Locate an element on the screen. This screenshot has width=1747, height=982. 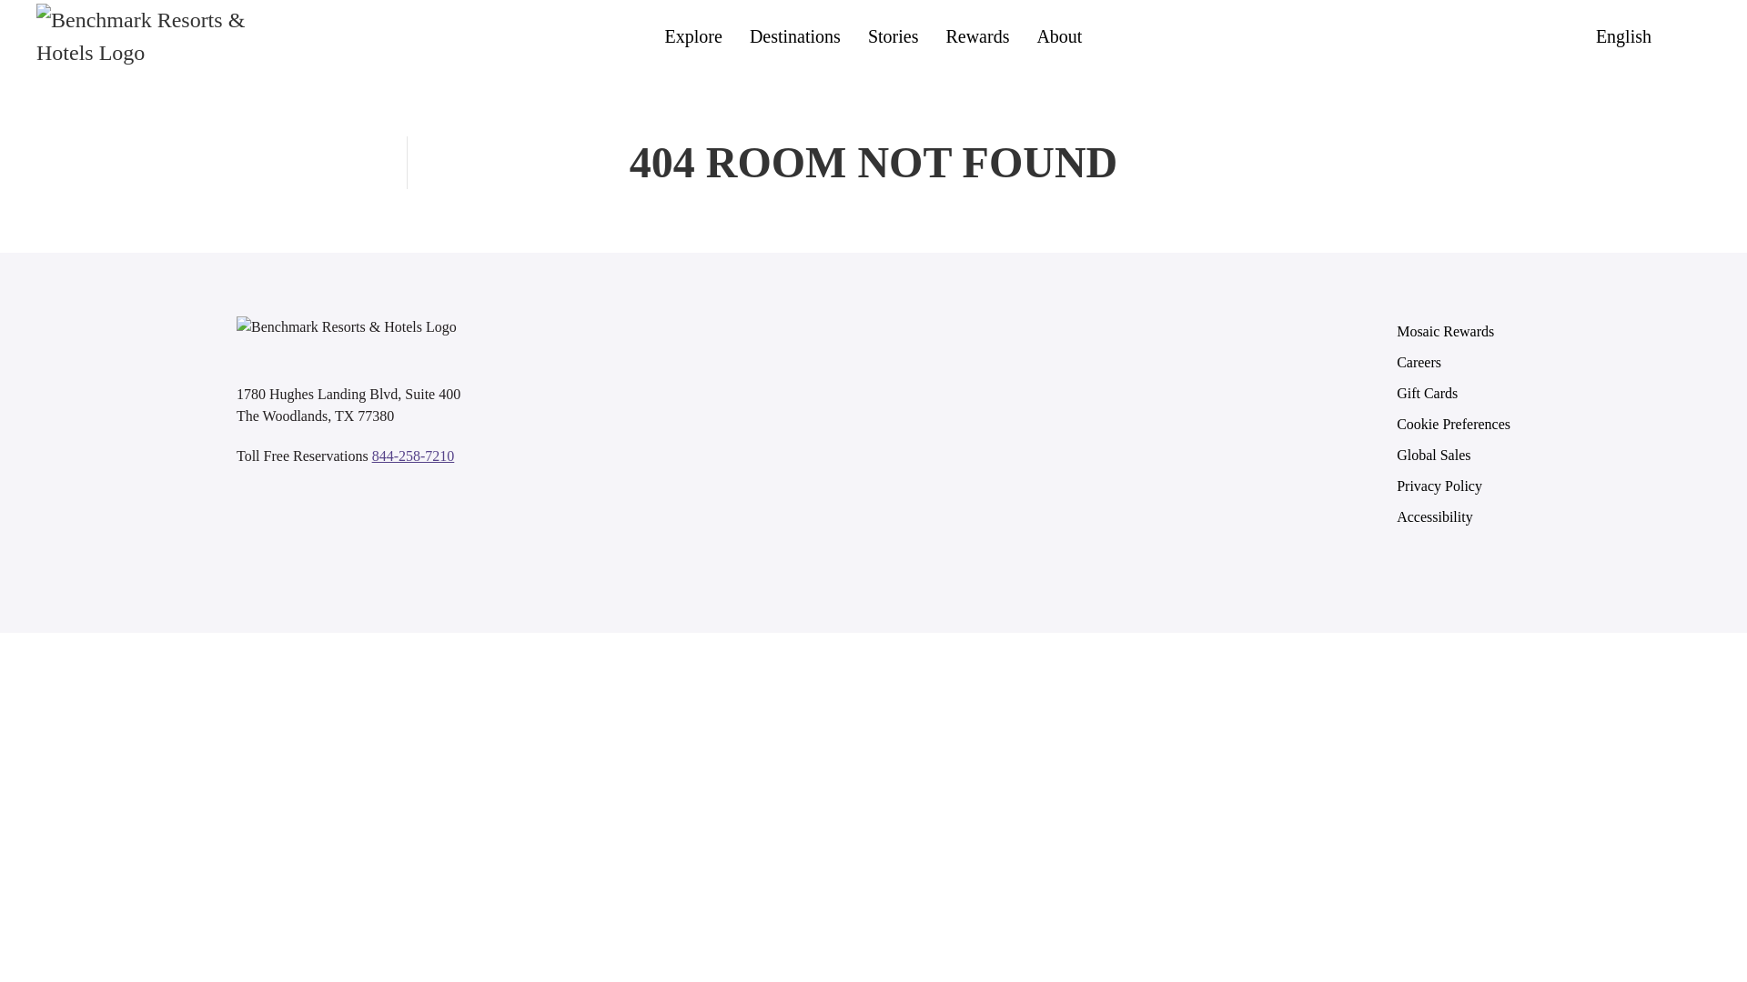
844-258-7210 is located at coordinates (413, 455).